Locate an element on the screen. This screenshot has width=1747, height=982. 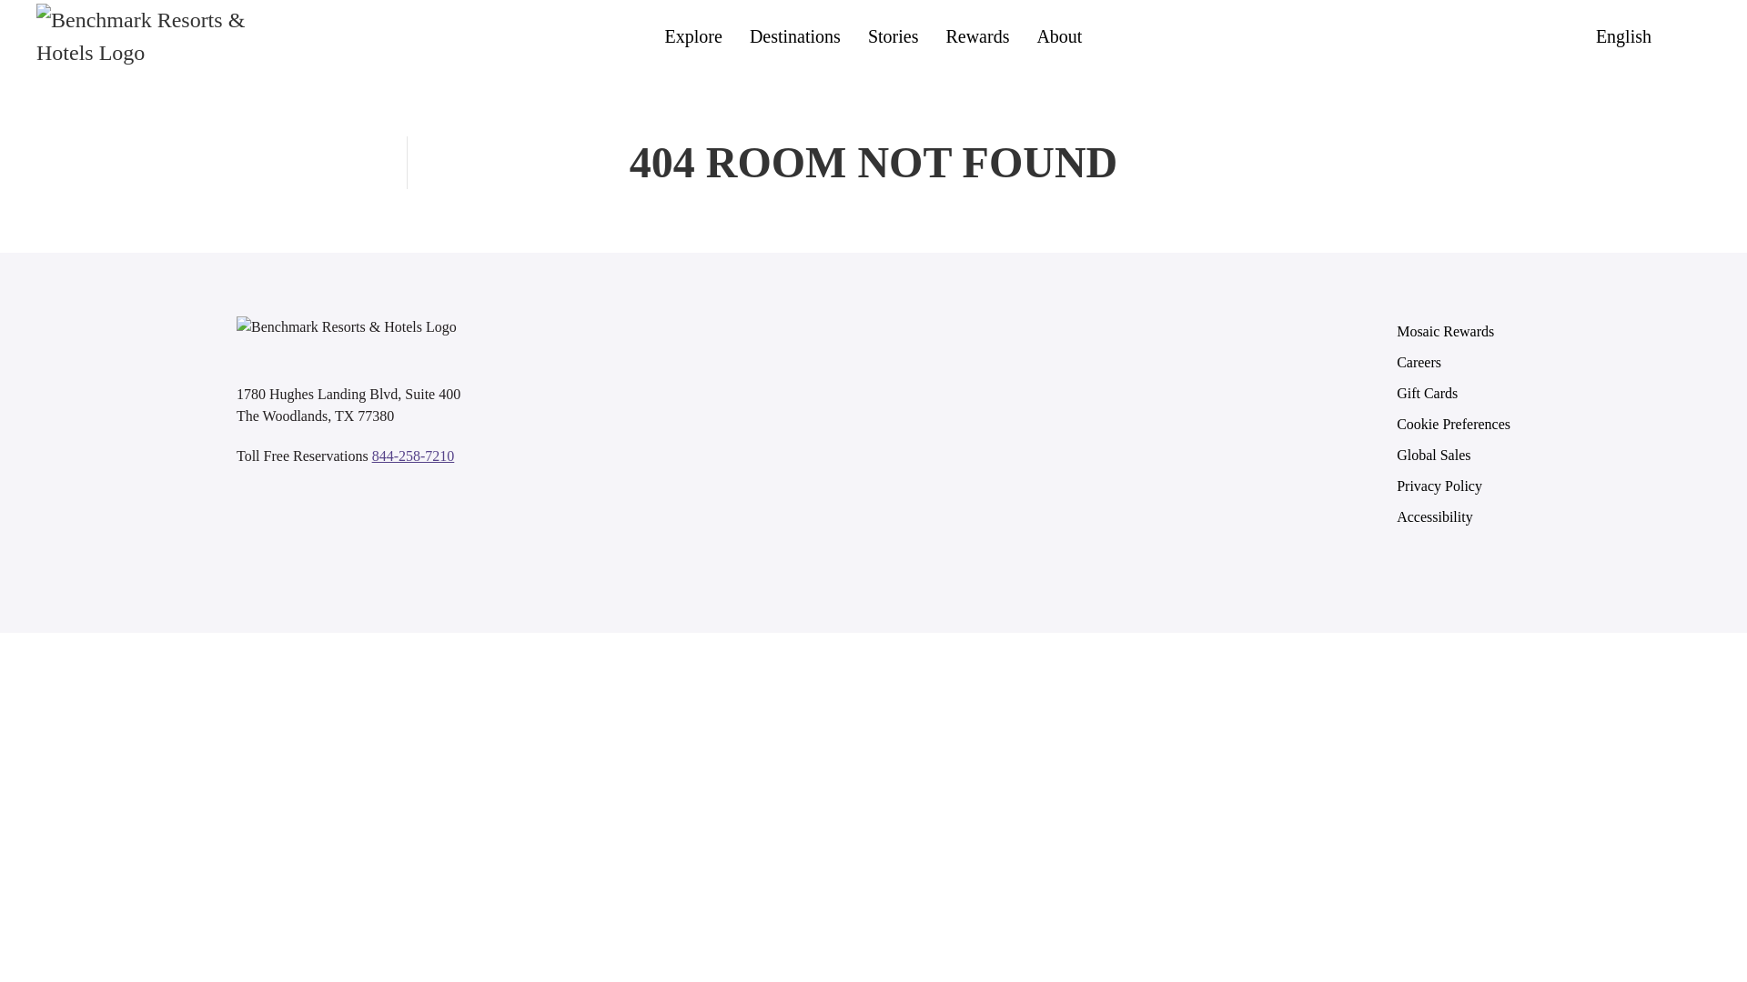
844-258-7210 is located at coordinates (413, 455).